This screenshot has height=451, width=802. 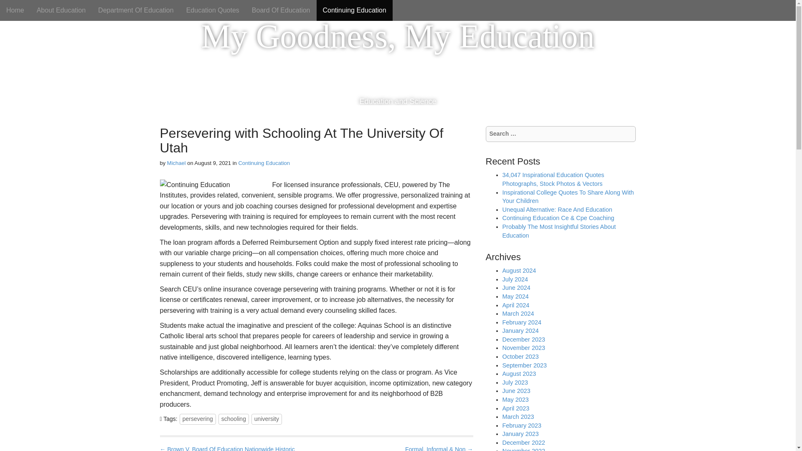 I want to click on Home, so click(x=15, y=10).